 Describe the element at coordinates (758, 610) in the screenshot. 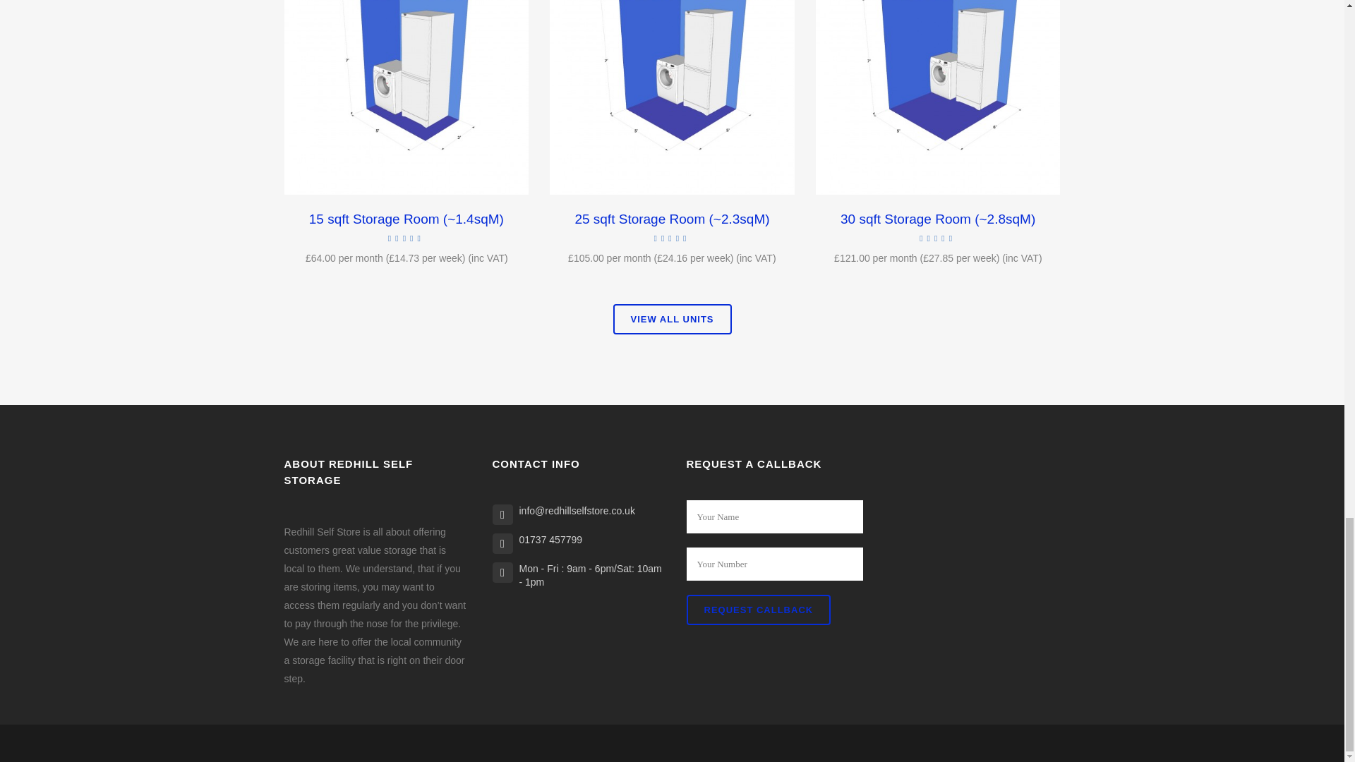

I see `Request callback` at that location.